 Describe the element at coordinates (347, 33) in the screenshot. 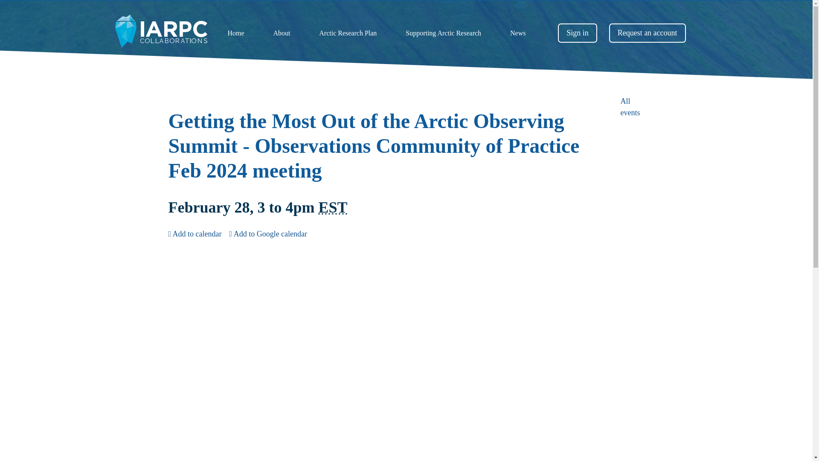

I see `Arctic Research Plan` at that location.